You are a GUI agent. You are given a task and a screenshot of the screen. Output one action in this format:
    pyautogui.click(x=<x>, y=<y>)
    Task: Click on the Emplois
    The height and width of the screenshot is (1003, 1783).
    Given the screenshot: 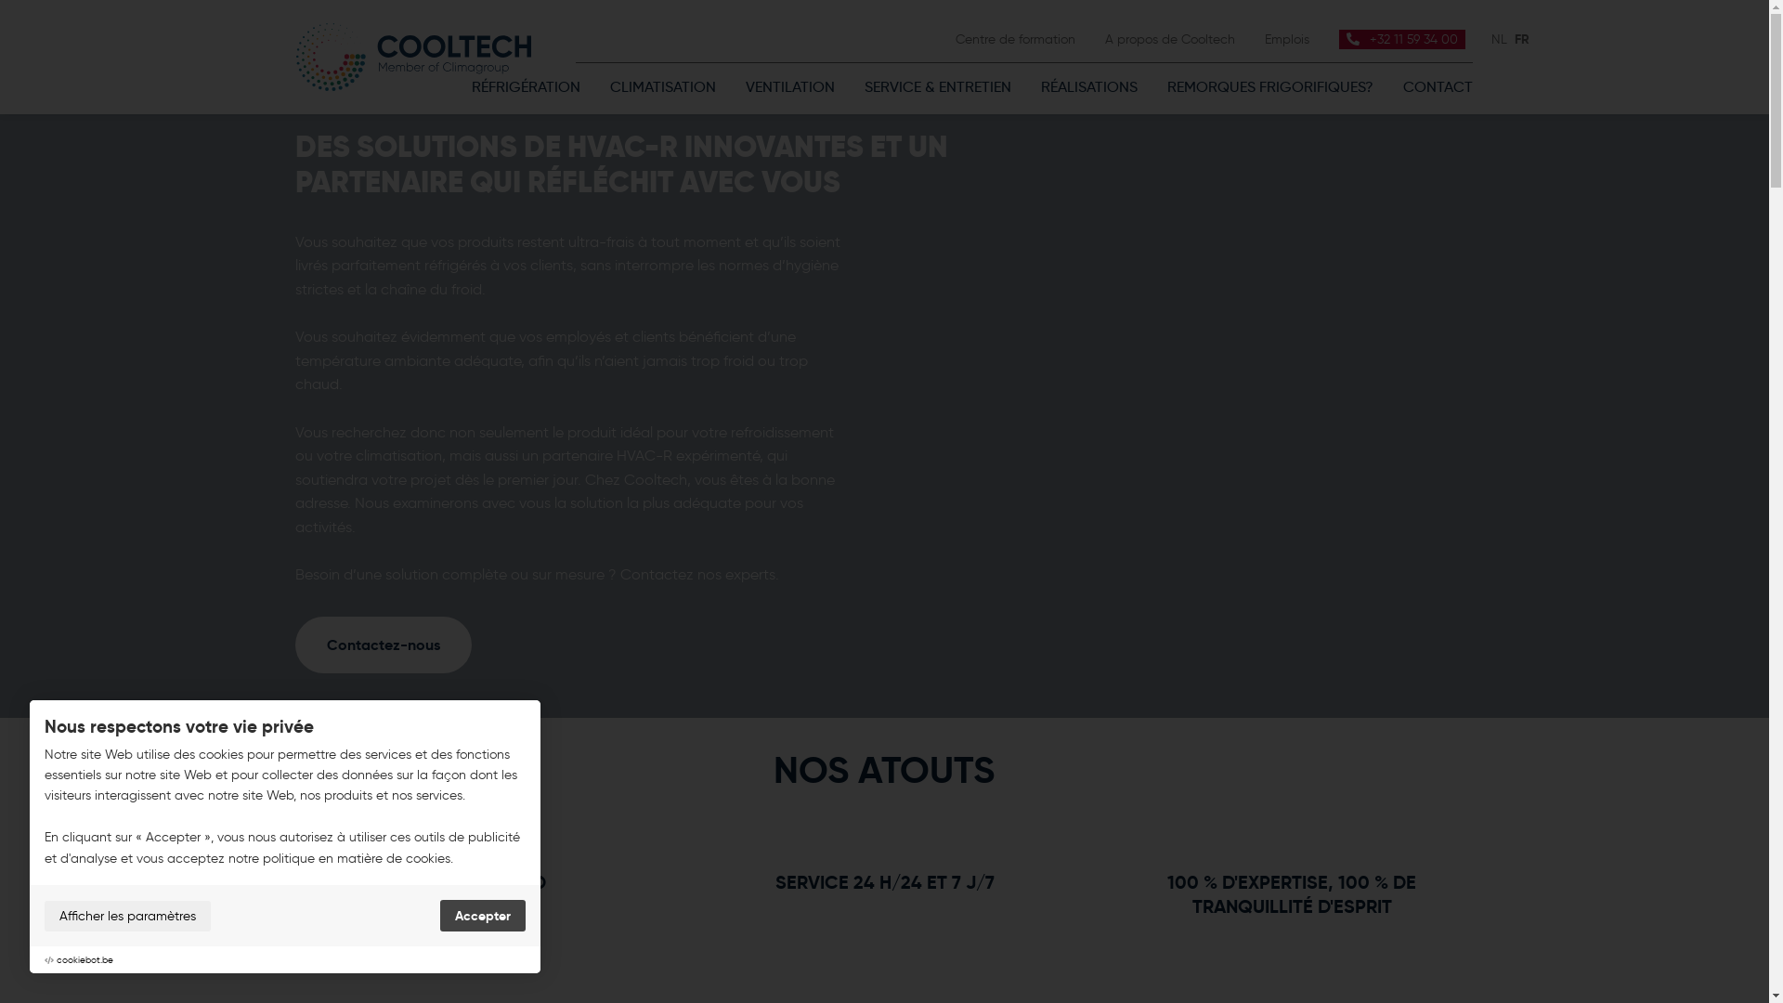 What is the action you would take?
    pyautogui.click(x=1287, y=39)
    